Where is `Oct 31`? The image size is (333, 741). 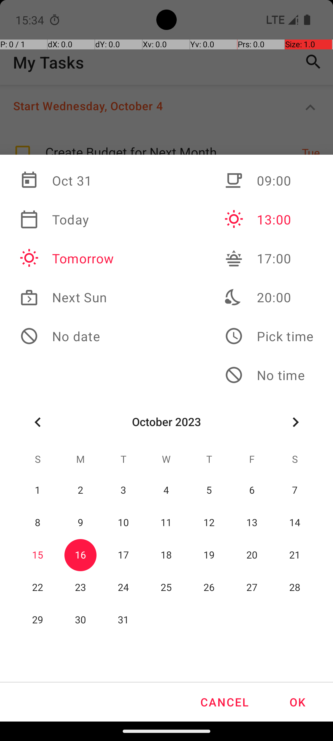 Oct 31 is located at coordinates (67, 181).